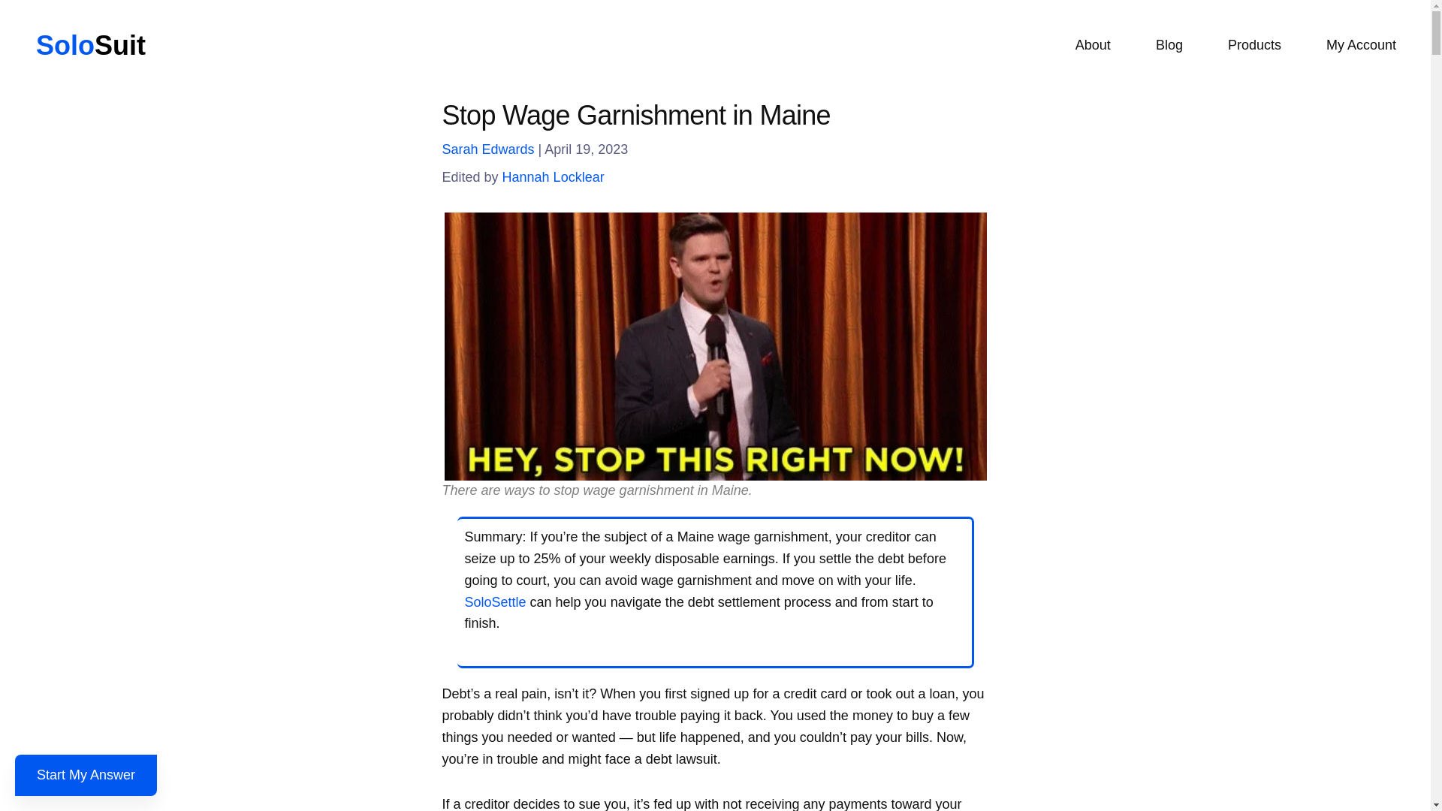  What do you see at coordinates (86, 775) in the screenshot?
I see `Start My Answer` at bounding box center [86, 775].